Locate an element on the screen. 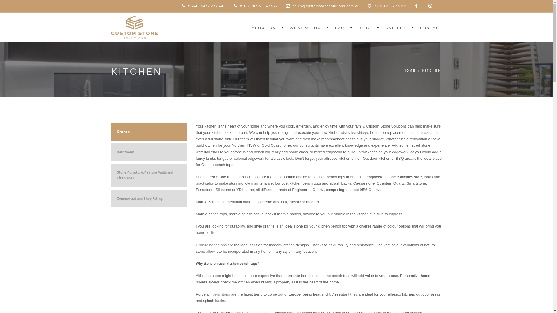  Mobile 0437 727 448 is located at coordinates (204, 6).